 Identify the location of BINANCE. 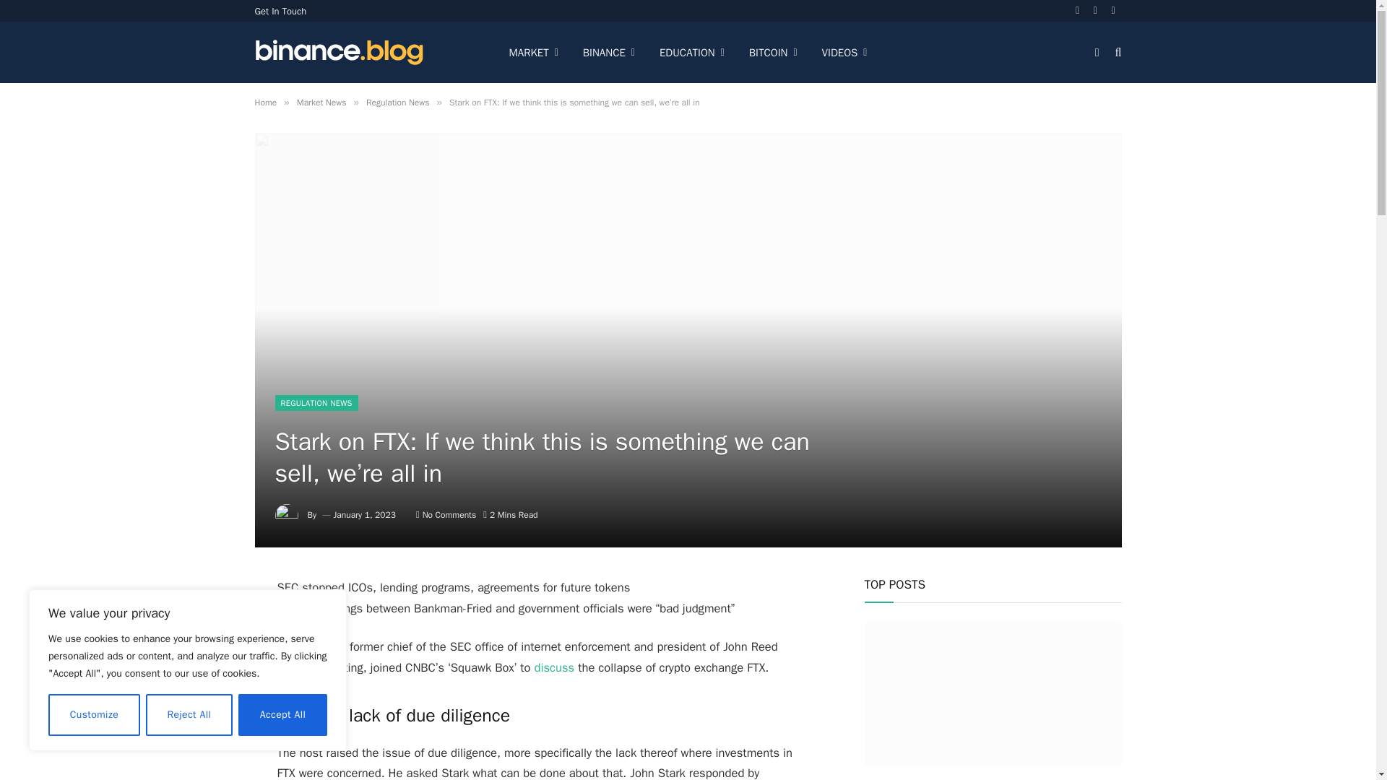
(608, 52).